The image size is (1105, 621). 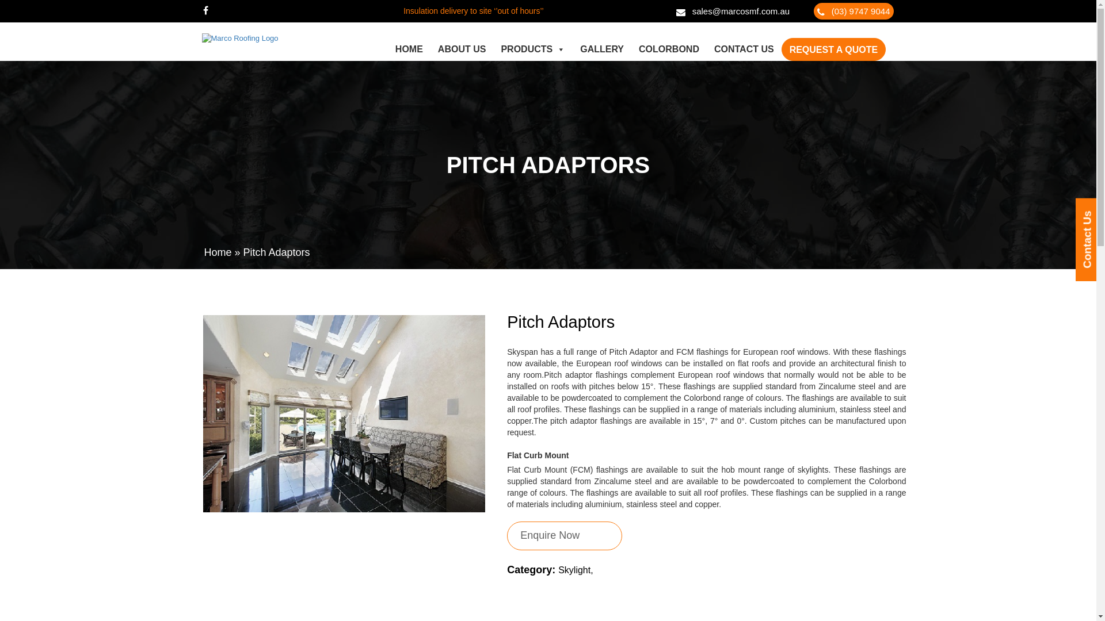 What do you see at coordinates (669, 49) in the screenshot?
I see `COLORBOND` at bounding box center [669, 49].